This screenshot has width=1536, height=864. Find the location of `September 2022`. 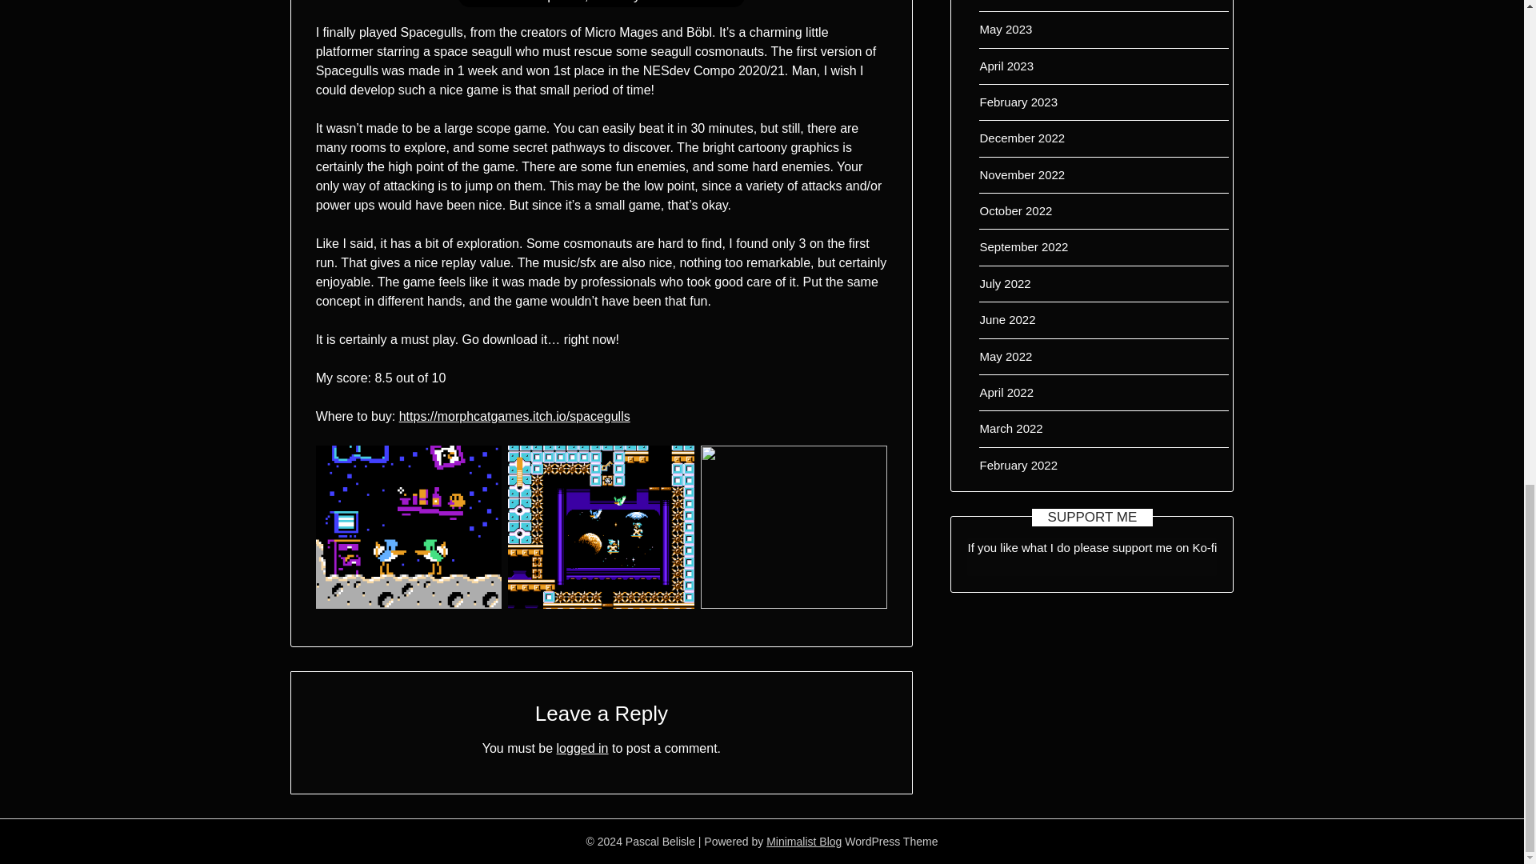

September 2022 is located at coordinates (1023, 246).